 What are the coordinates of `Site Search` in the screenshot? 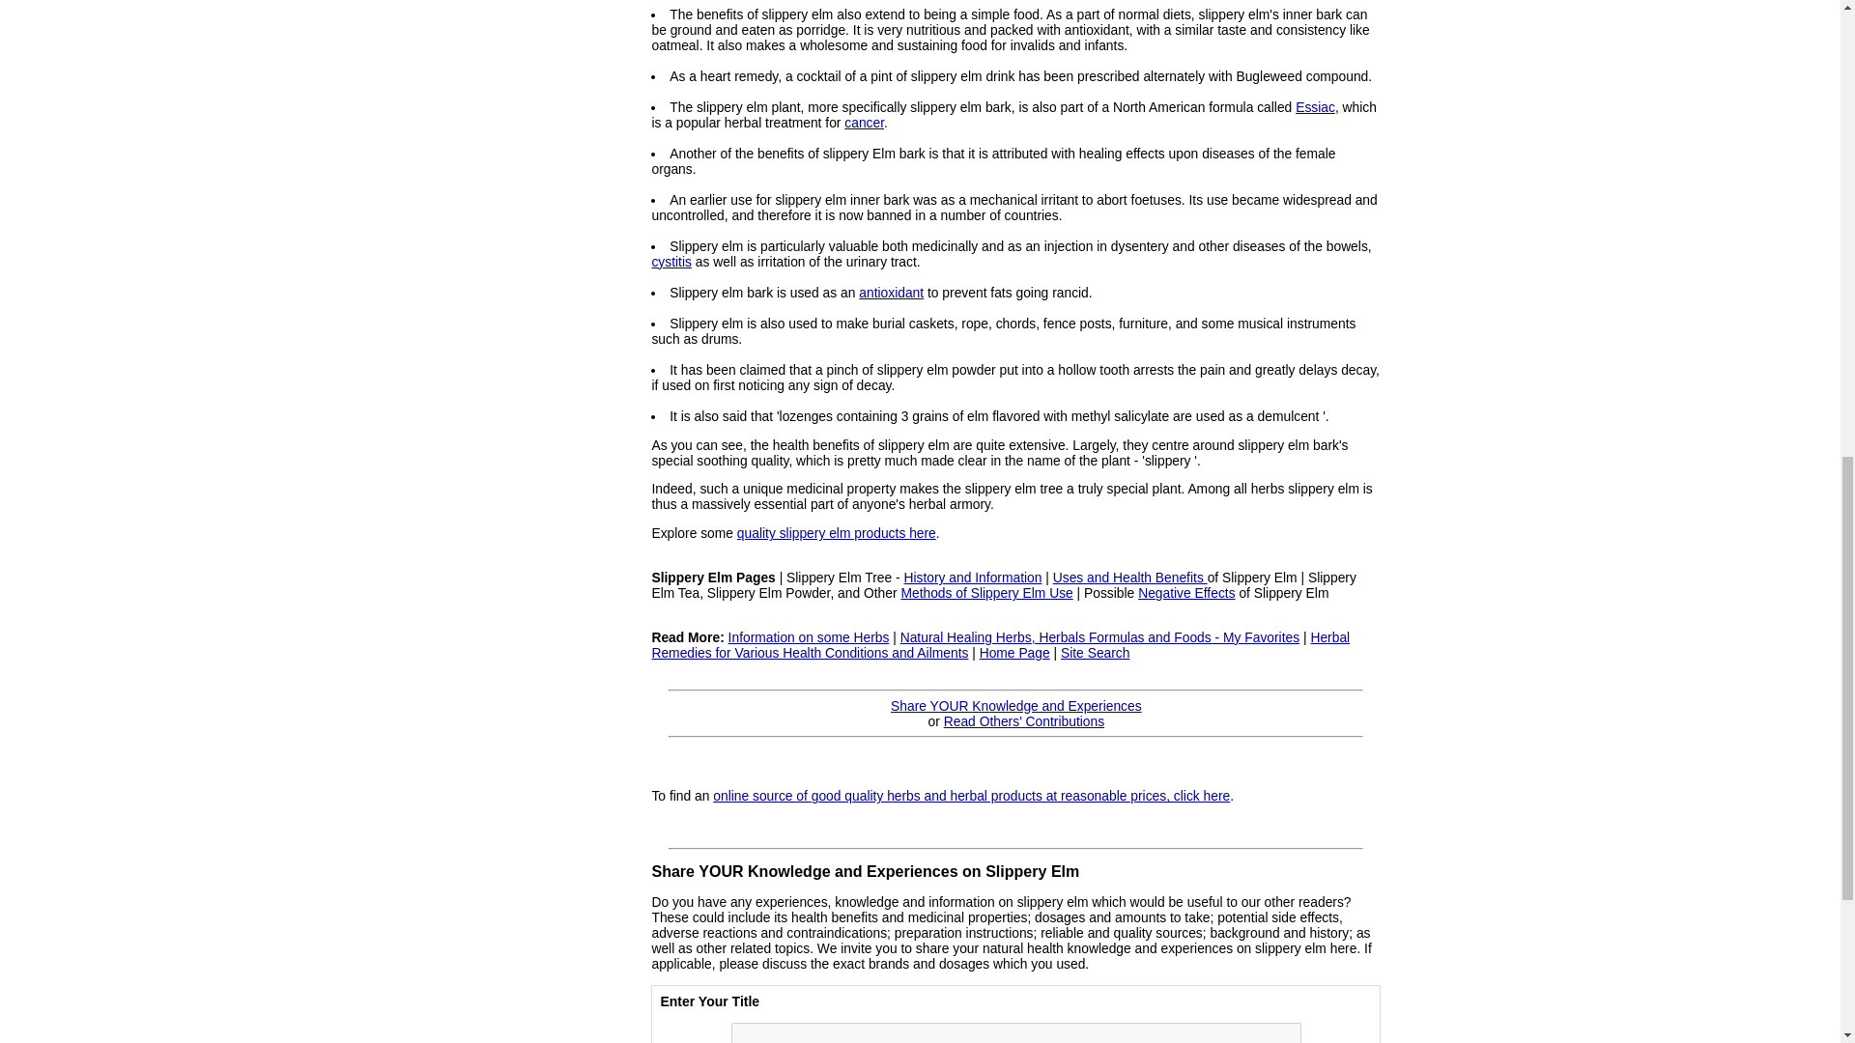 It's located at (1096, 653).